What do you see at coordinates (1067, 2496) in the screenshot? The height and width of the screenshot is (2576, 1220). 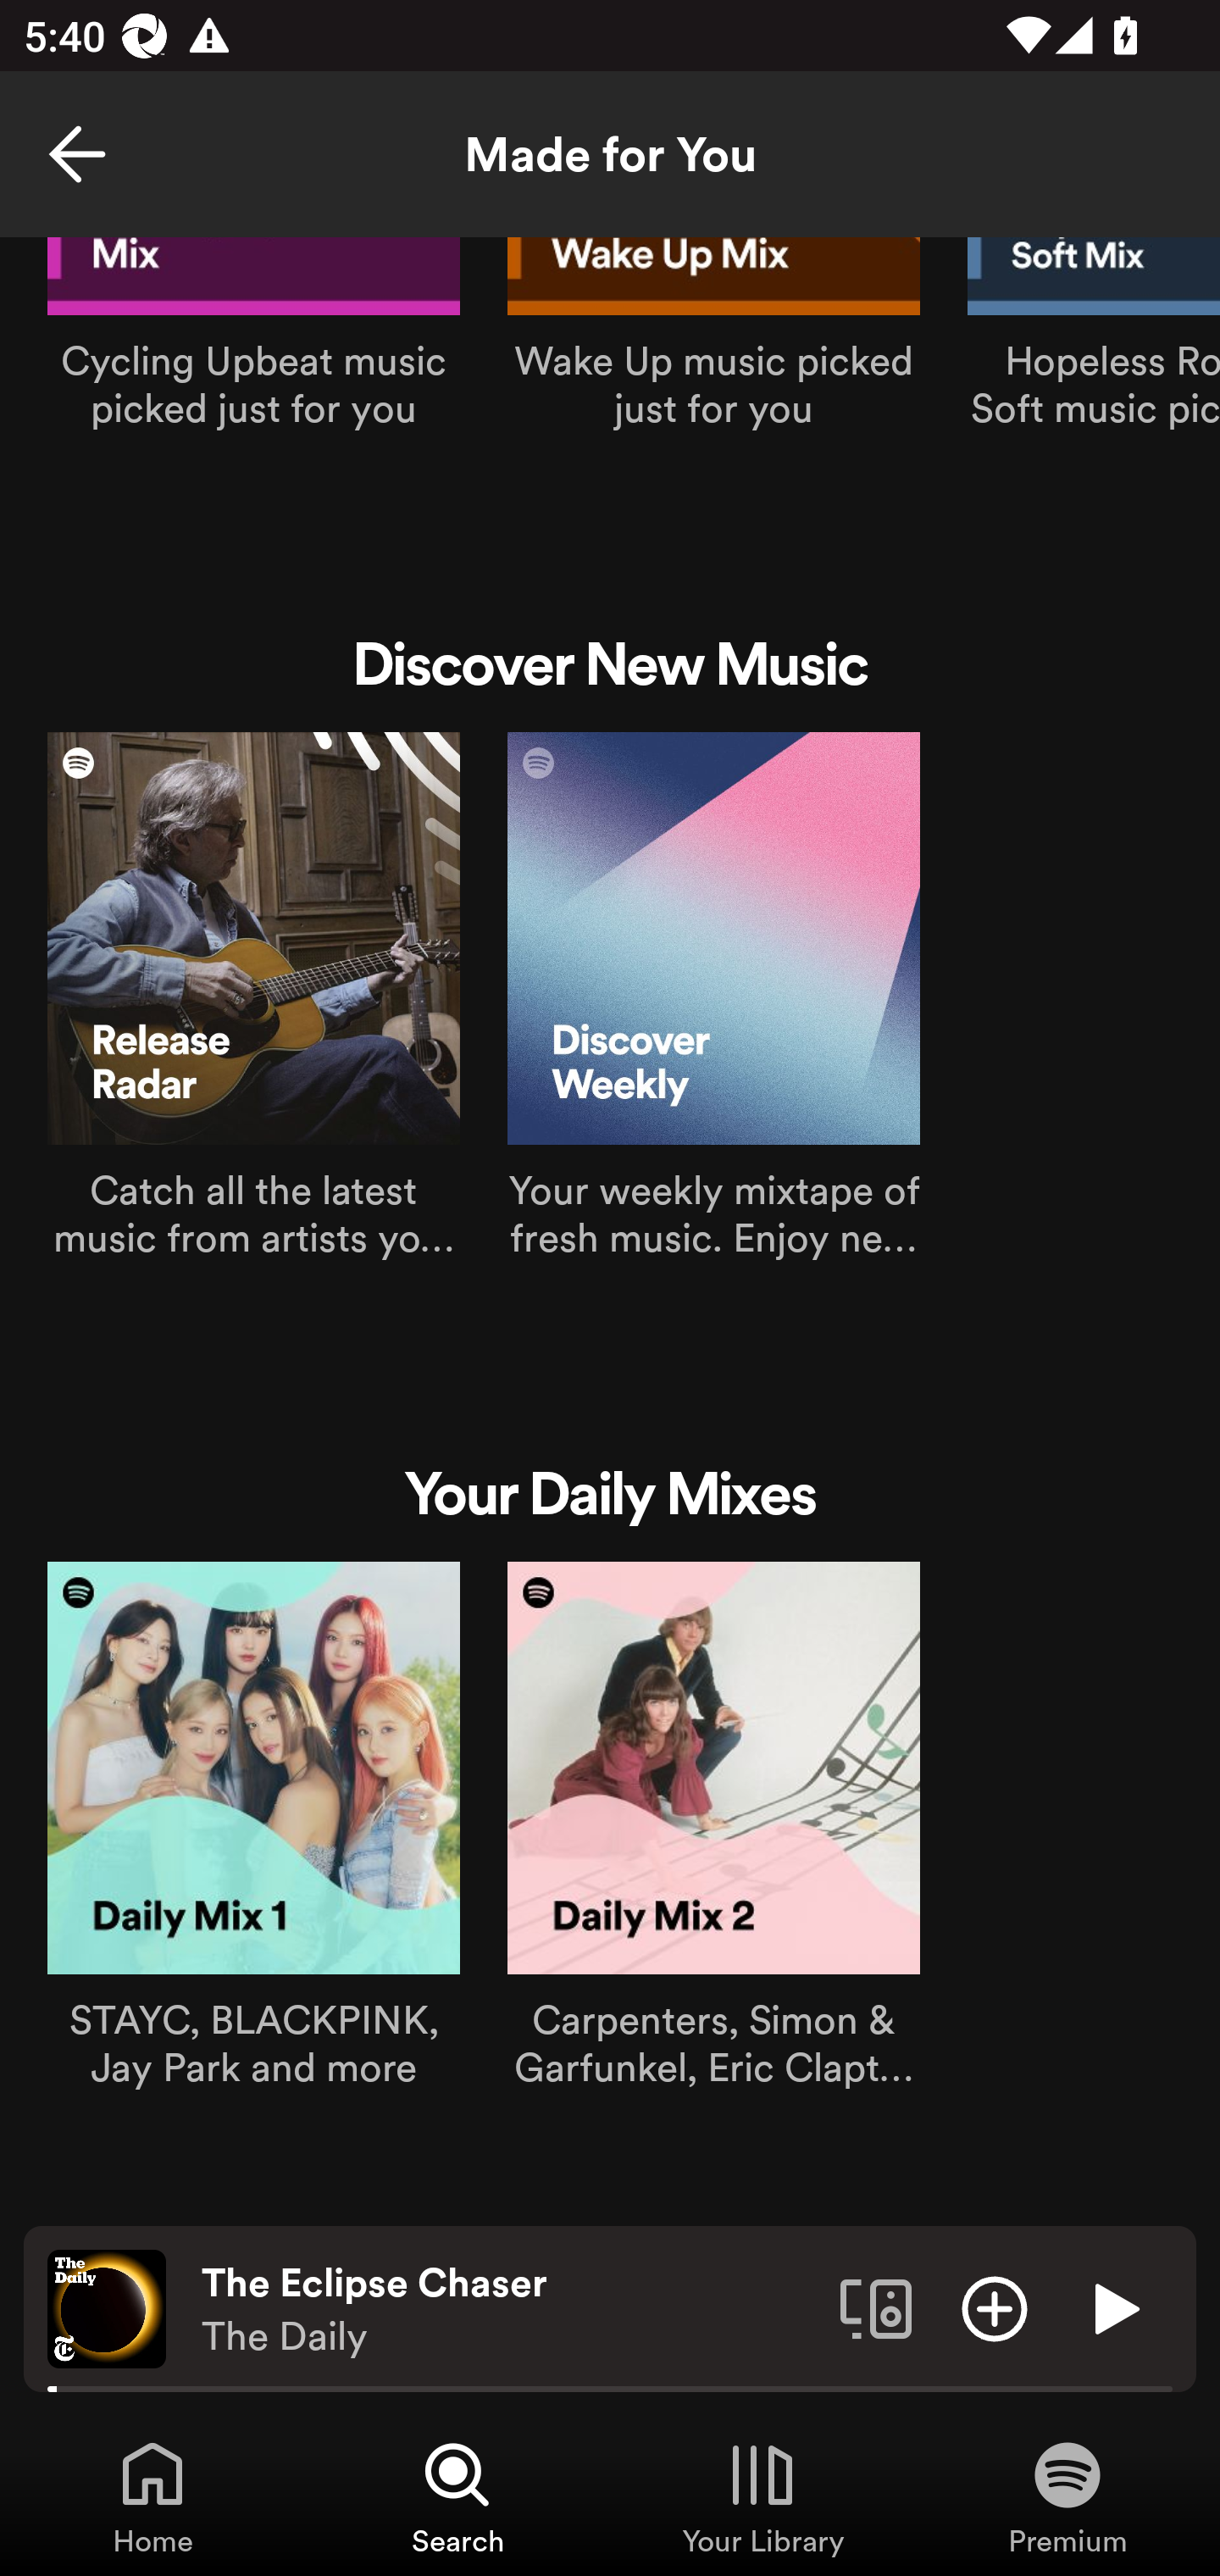 I see `Premium, Tab 4 of 4 Premium Premium` at bounding box center [1067, 2496].